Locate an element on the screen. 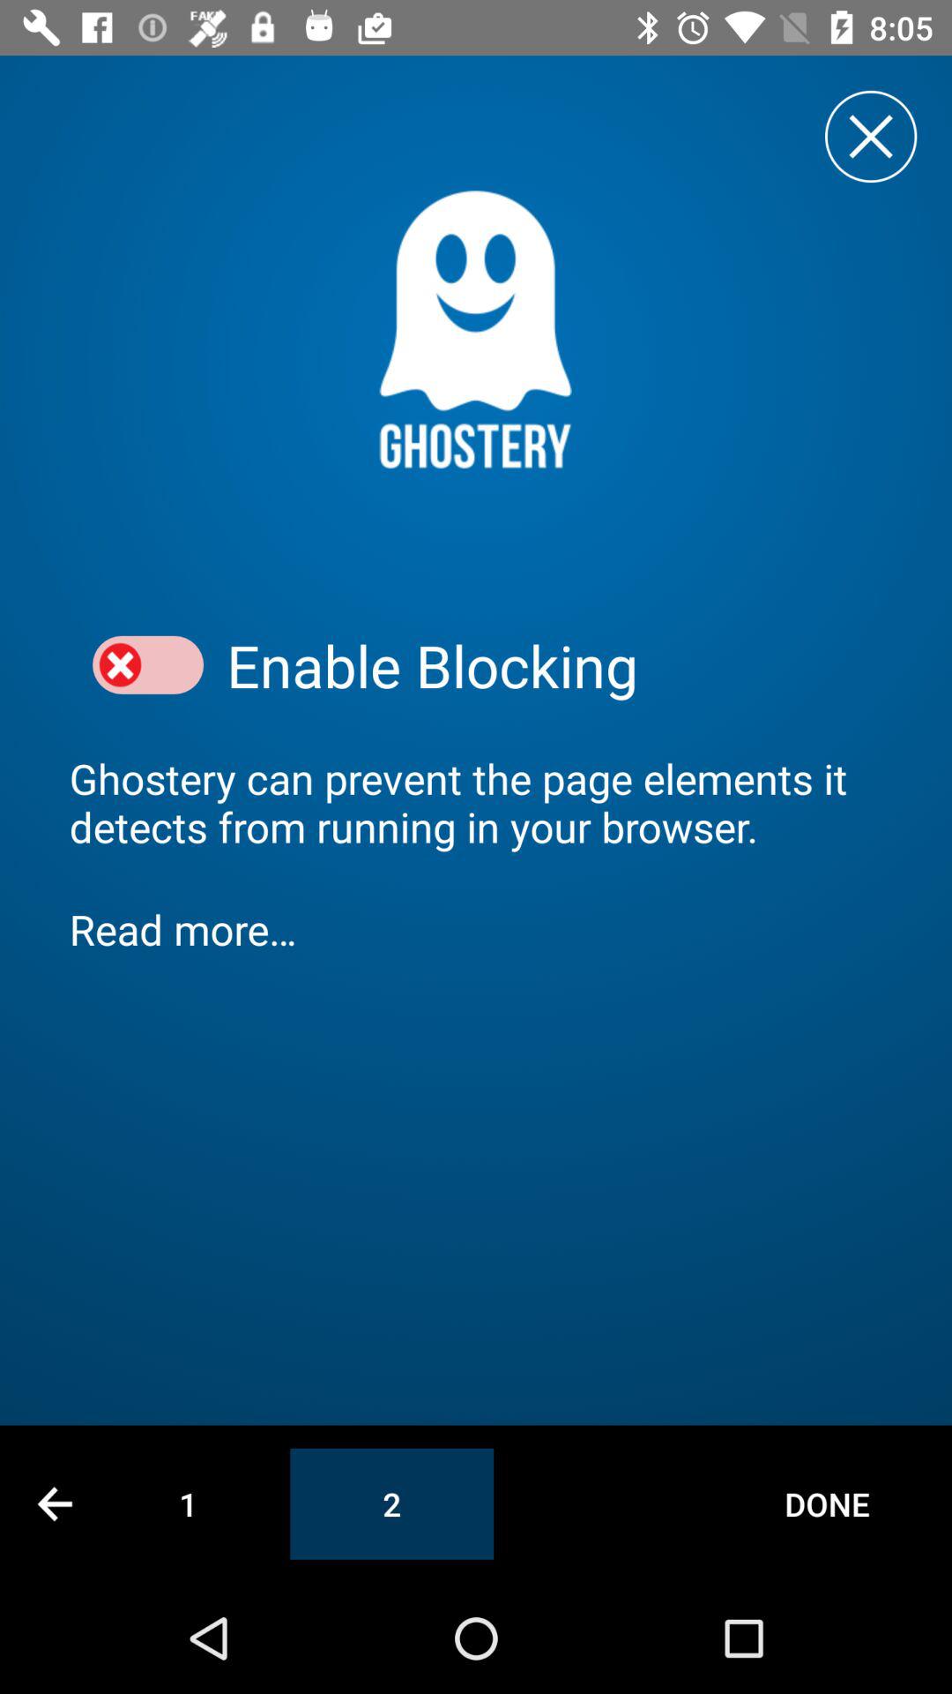  launch item next to the 1 is located at coordinates (55, 1503).